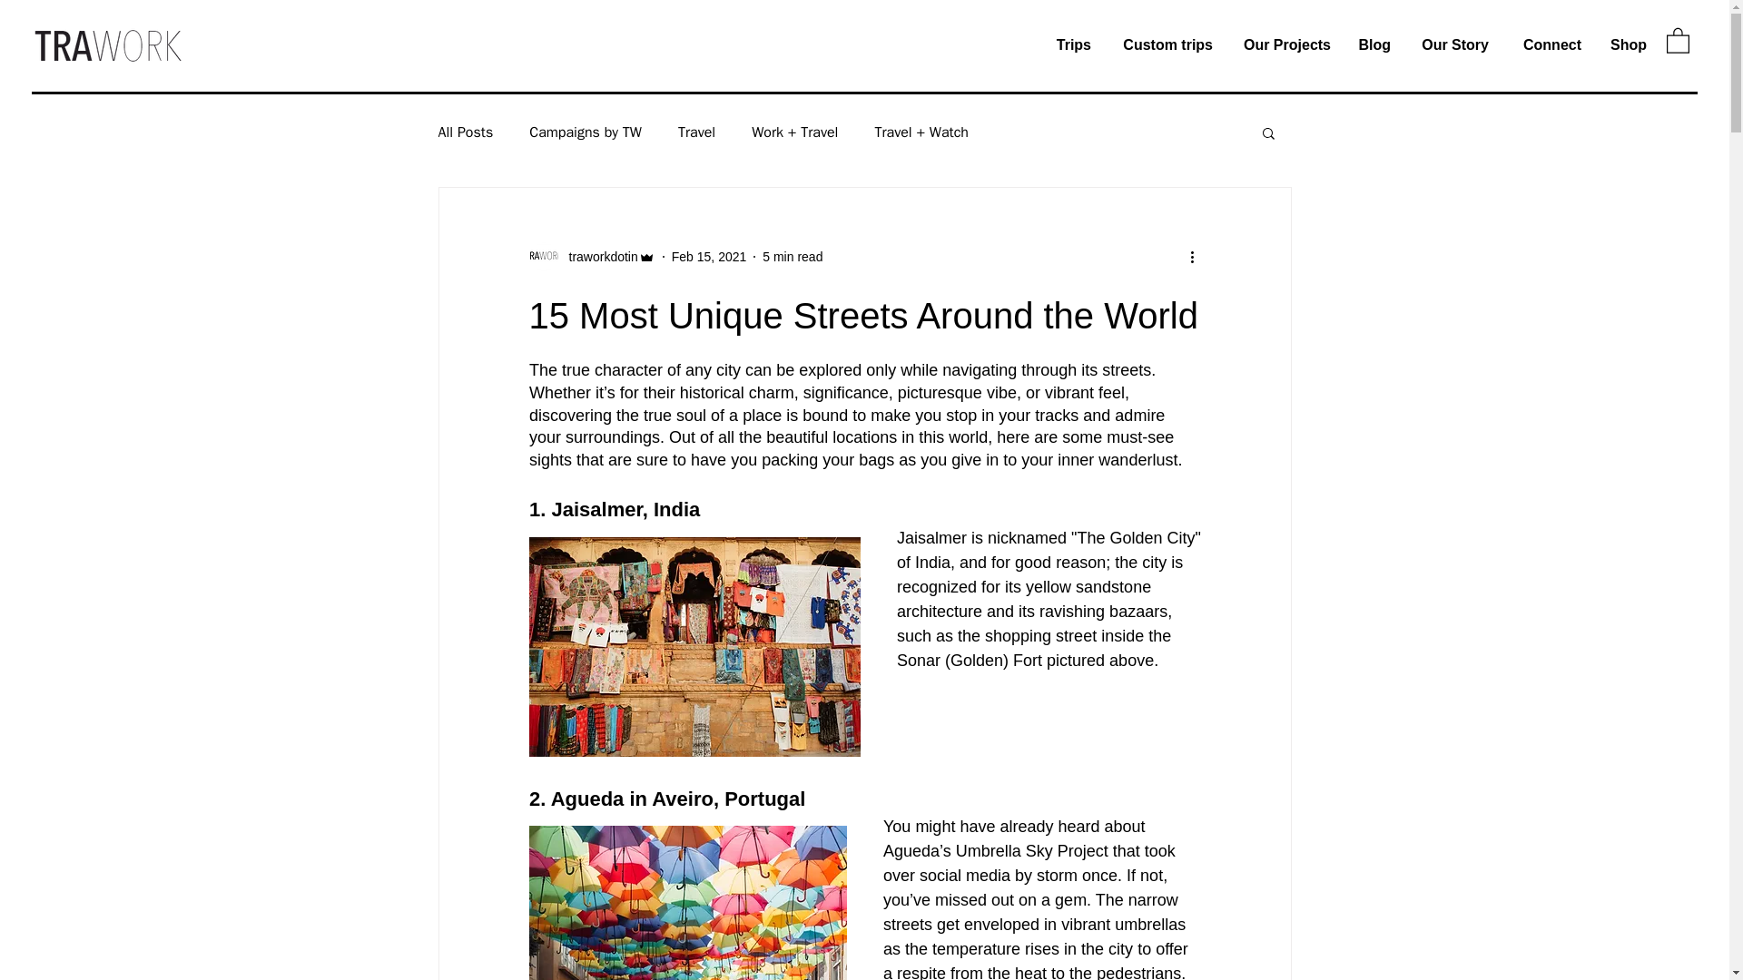 Image resolution: width=1743 pixels, height=980 pixels. Describe the element at coordinates (591, 256) in the screenshot. I see `traworkdotin` at that location.